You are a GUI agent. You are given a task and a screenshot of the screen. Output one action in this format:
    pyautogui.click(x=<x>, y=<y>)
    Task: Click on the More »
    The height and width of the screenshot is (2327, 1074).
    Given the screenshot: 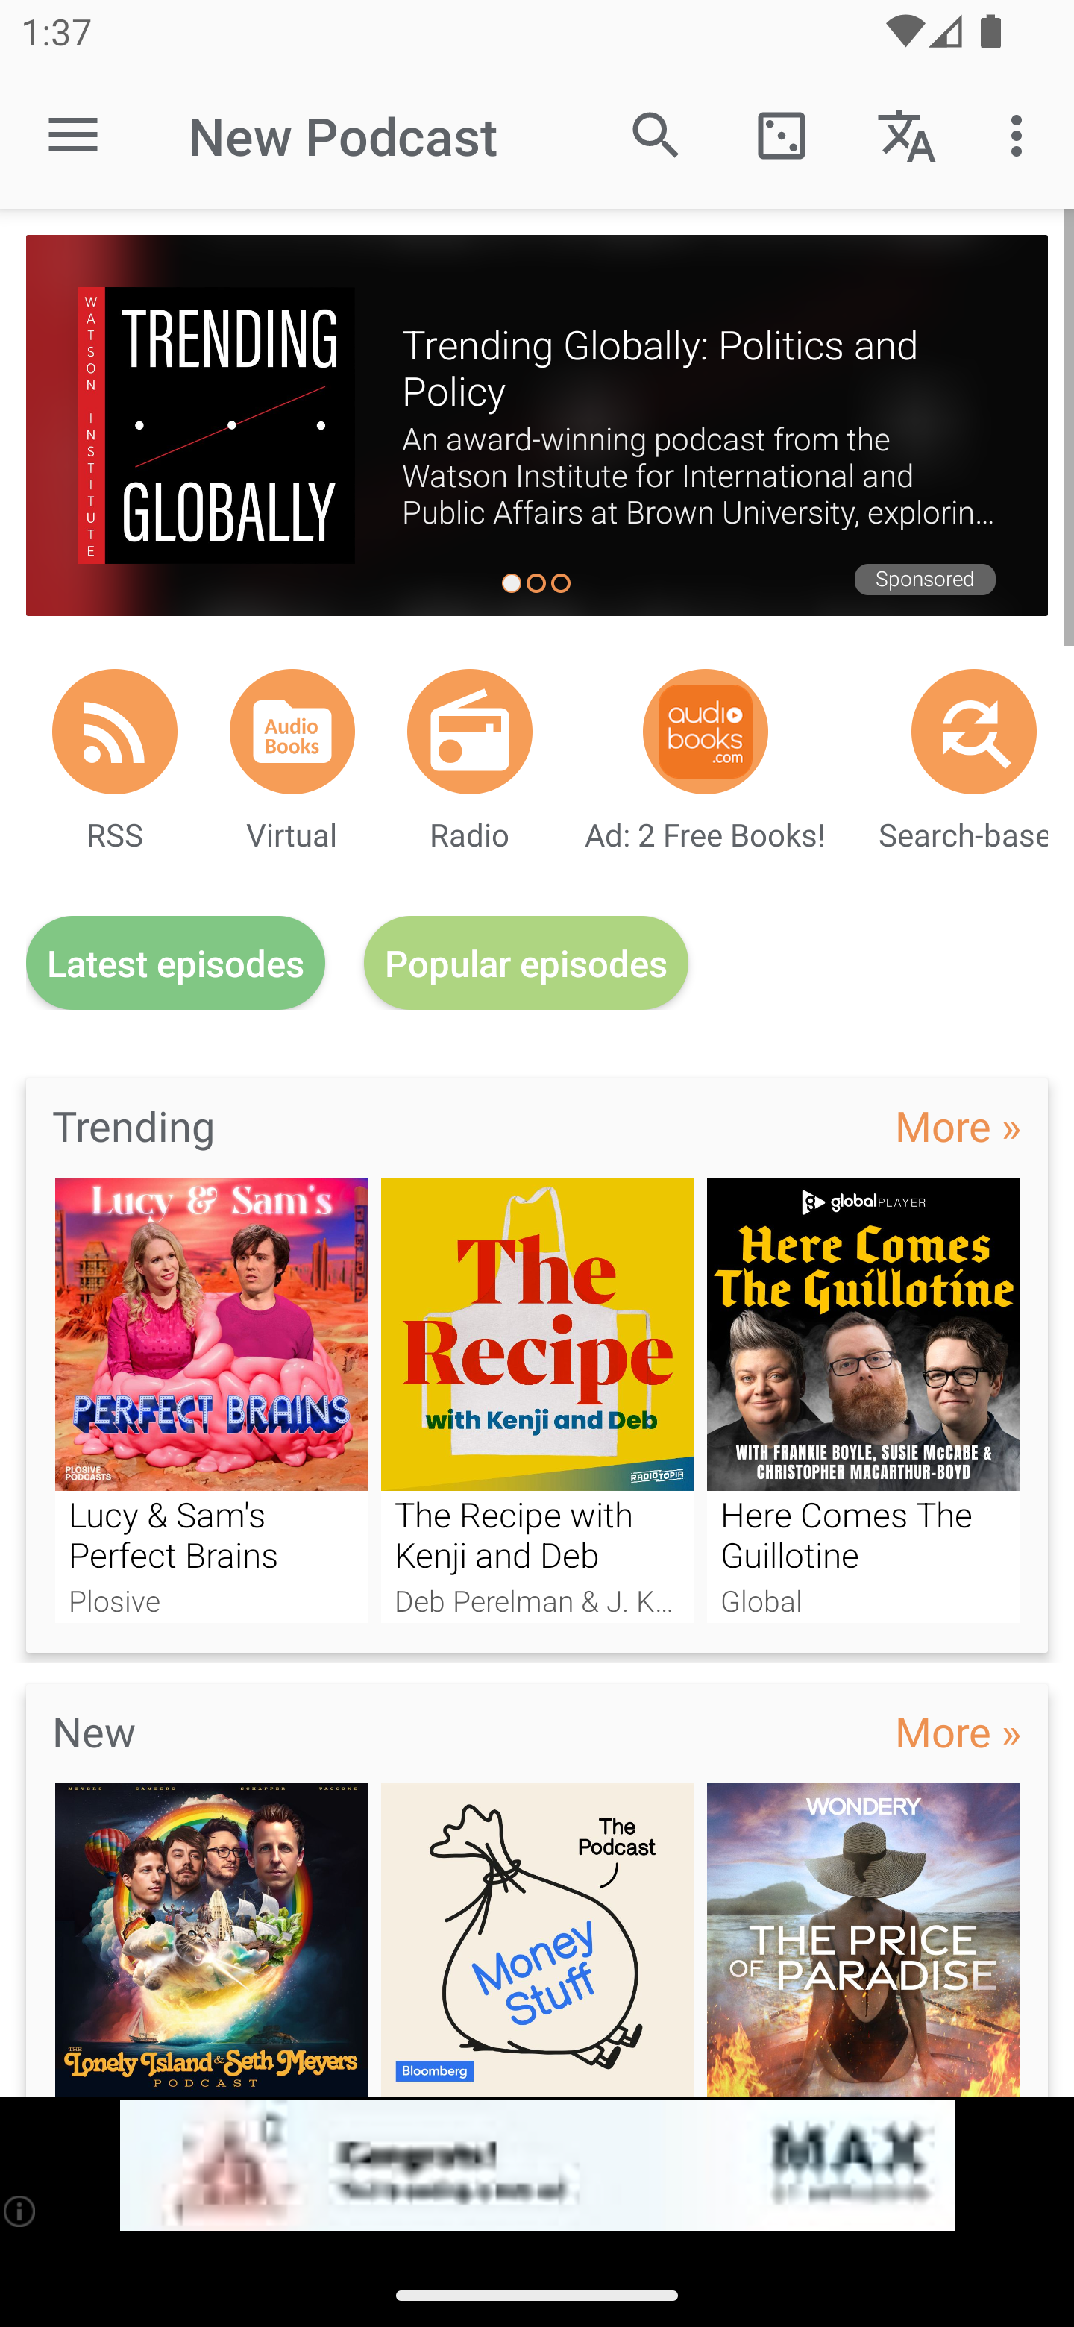 What is the action you would take?
    pyautogui.click(x=958, y=1730)
    